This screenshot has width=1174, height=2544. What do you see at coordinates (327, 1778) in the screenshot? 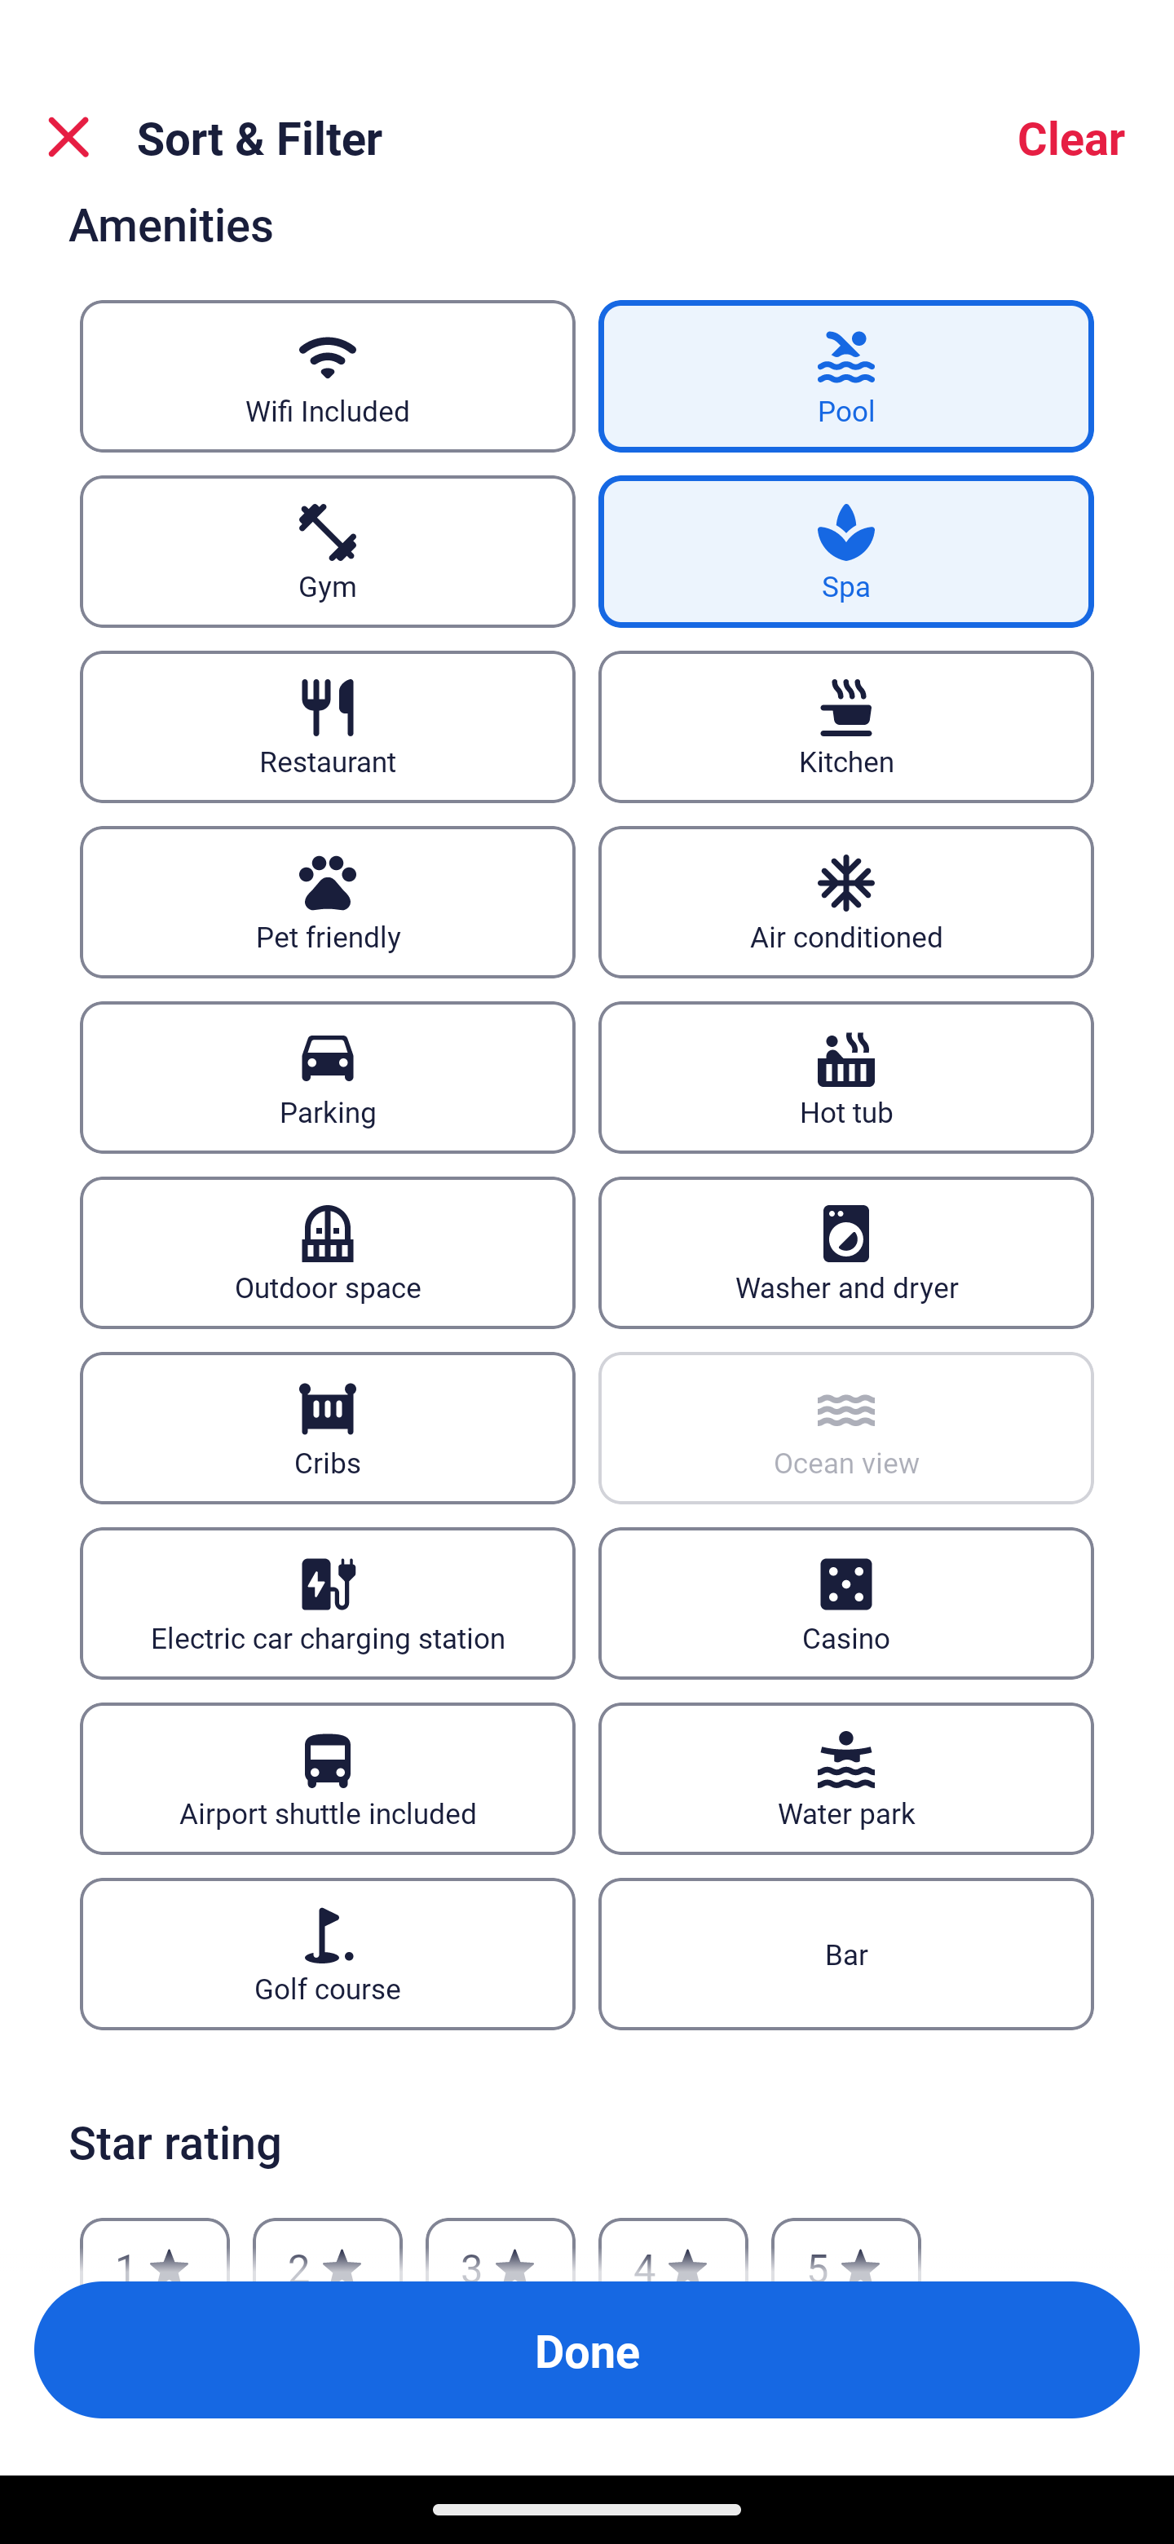
I see `Airport shuttle included` at bounding box center [327, 1778].